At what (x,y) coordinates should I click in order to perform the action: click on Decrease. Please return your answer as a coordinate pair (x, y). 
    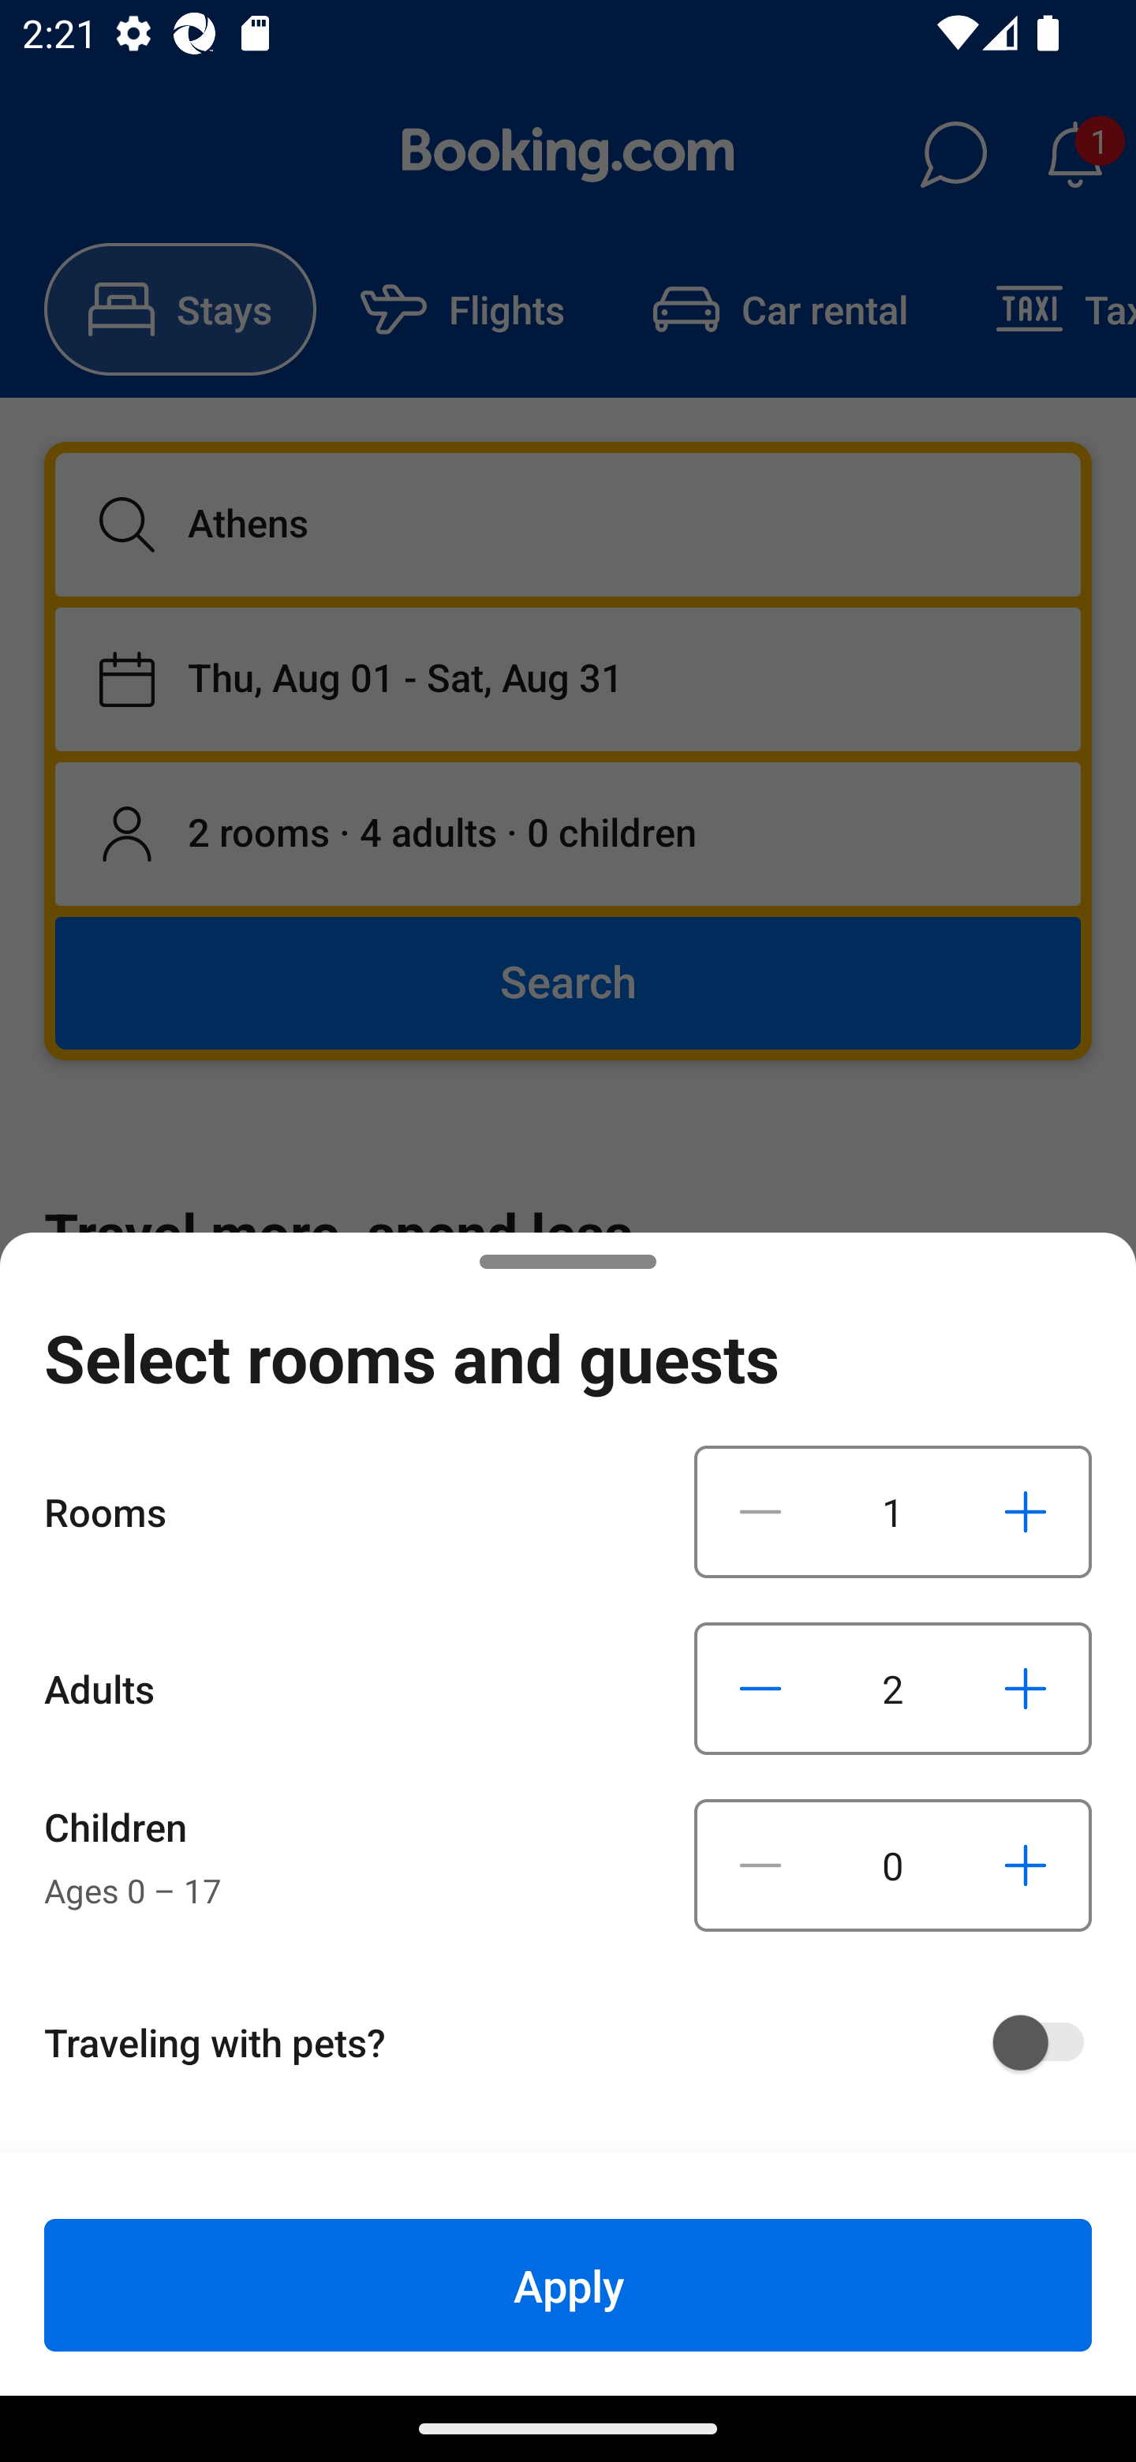
    Looking at the image, I should click on (760, 1865).